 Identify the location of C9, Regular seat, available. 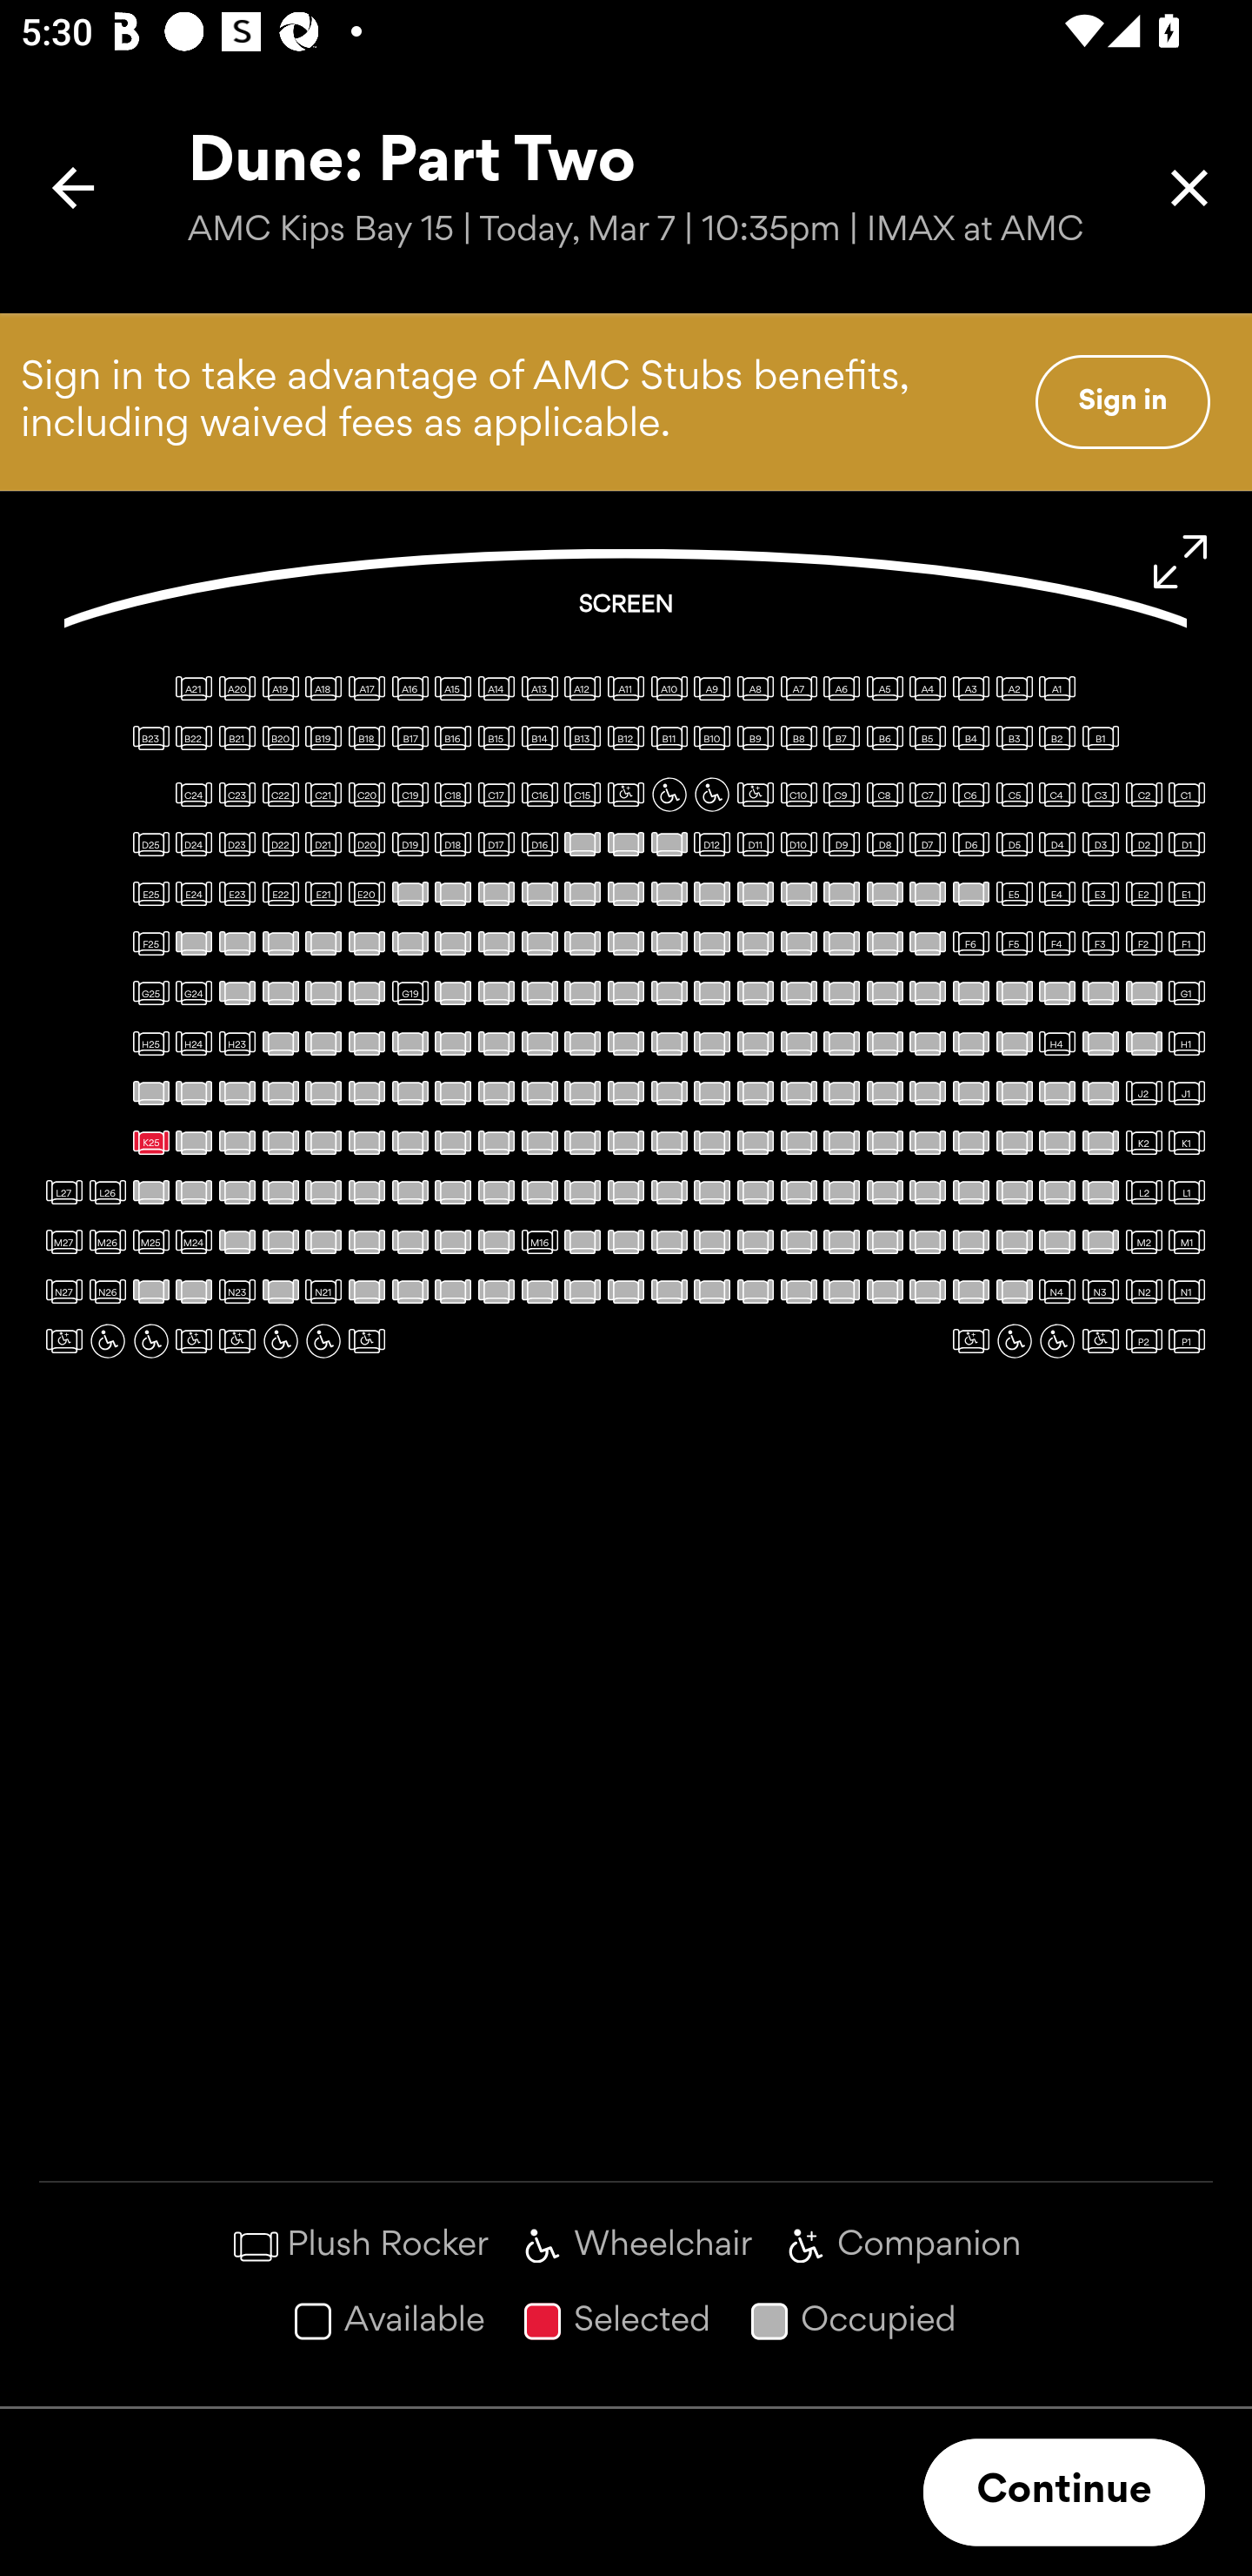
(842, 795).